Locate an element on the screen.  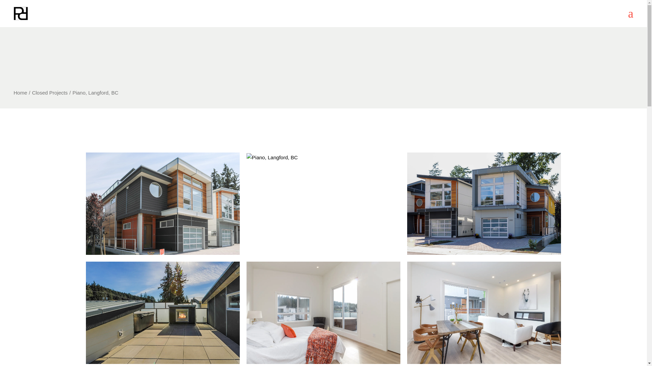
Closed Projects is located at coordinates (50, 92).